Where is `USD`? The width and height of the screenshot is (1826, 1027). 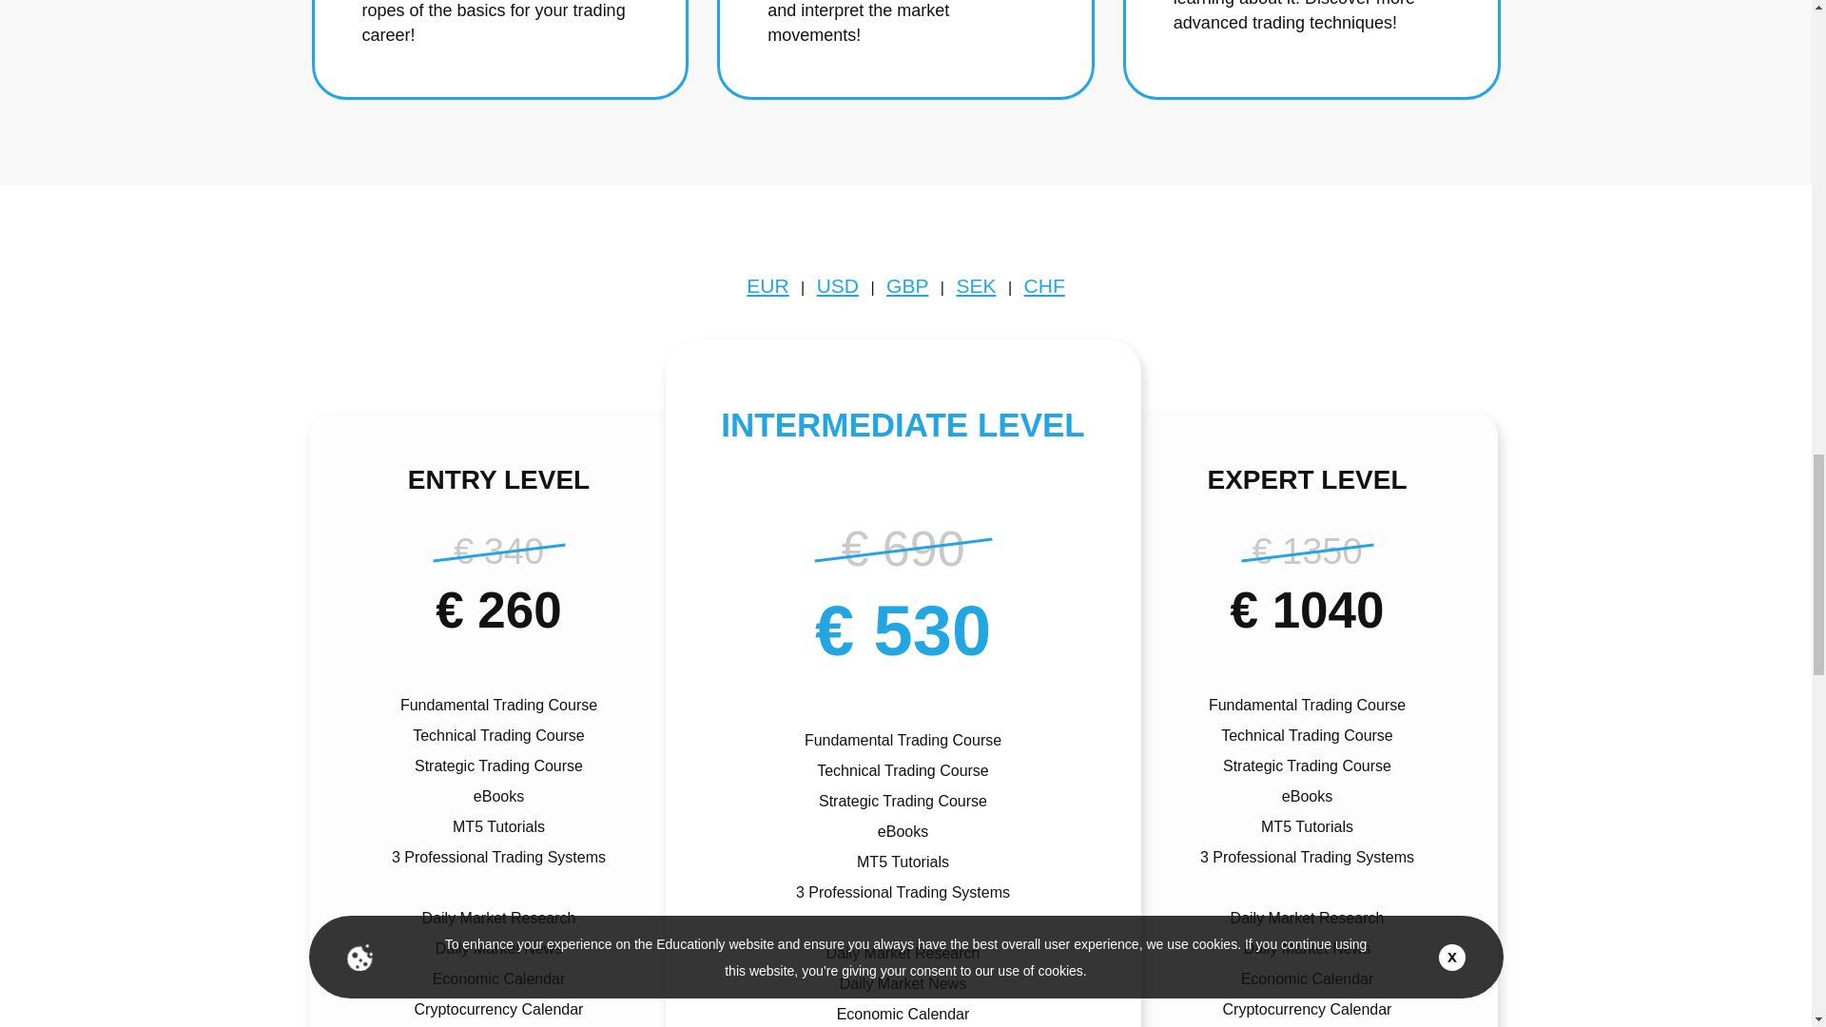
USD is located at coordinates (837, 285).